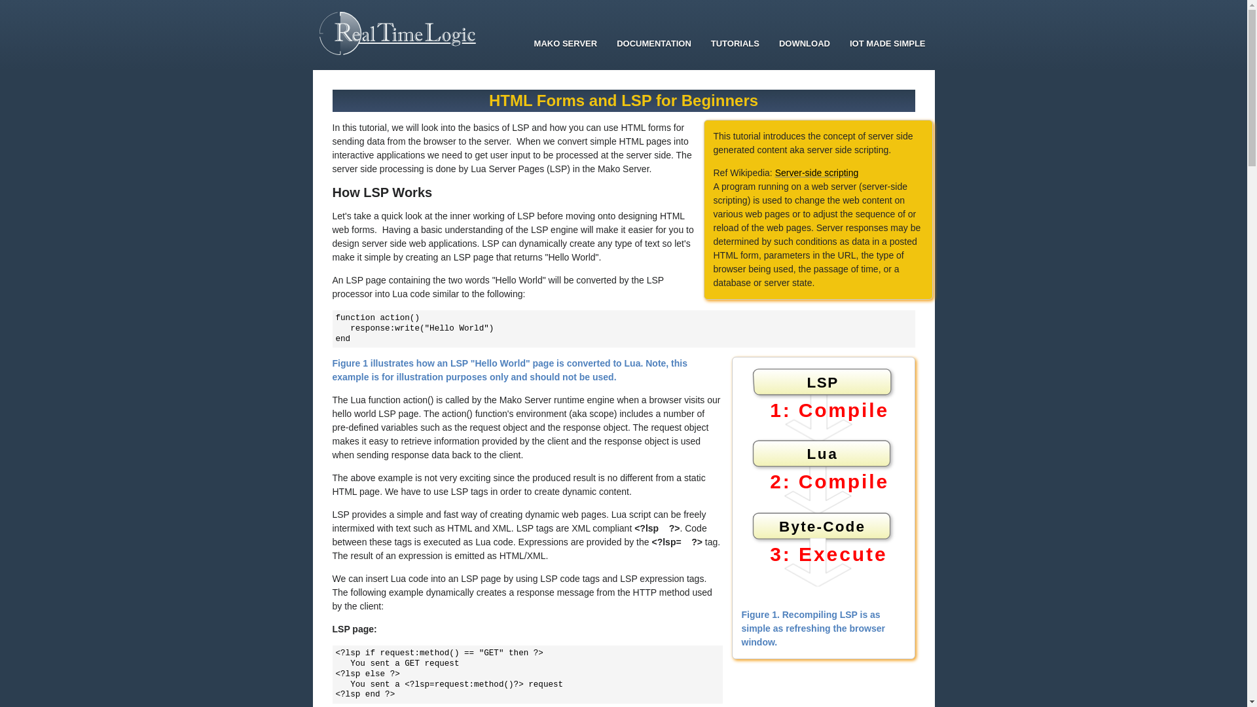  I want to click on TUTORIALS, so click(735, 44).